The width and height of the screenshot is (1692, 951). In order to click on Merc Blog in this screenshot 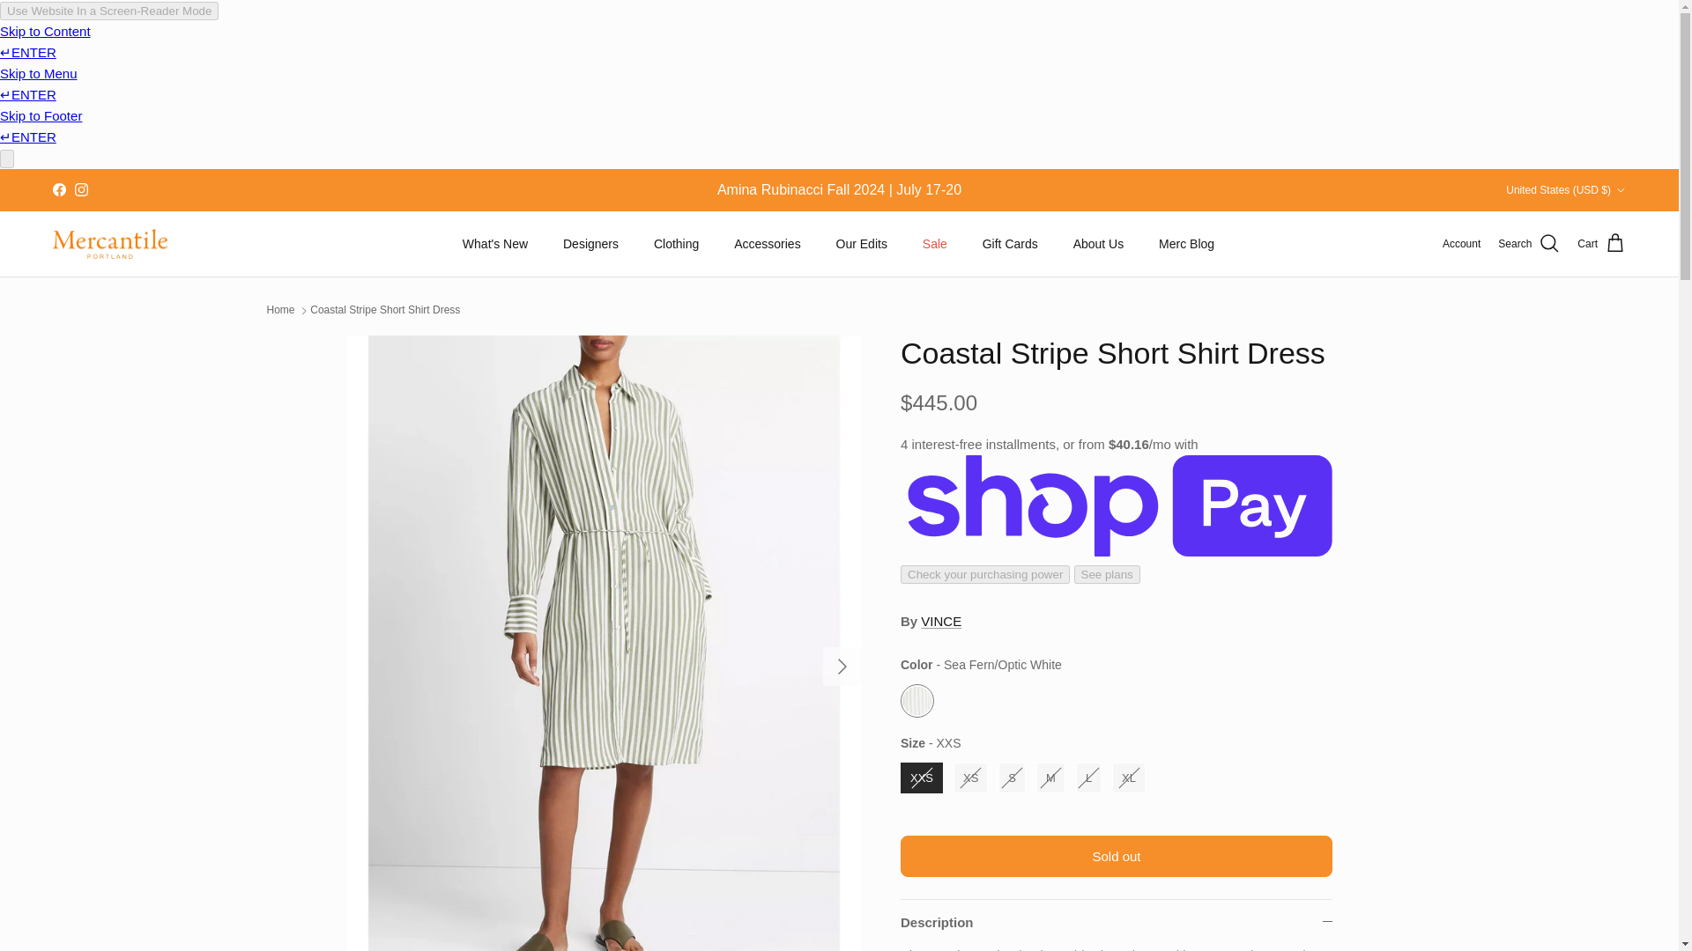, I will do `click(1186, 244)`.